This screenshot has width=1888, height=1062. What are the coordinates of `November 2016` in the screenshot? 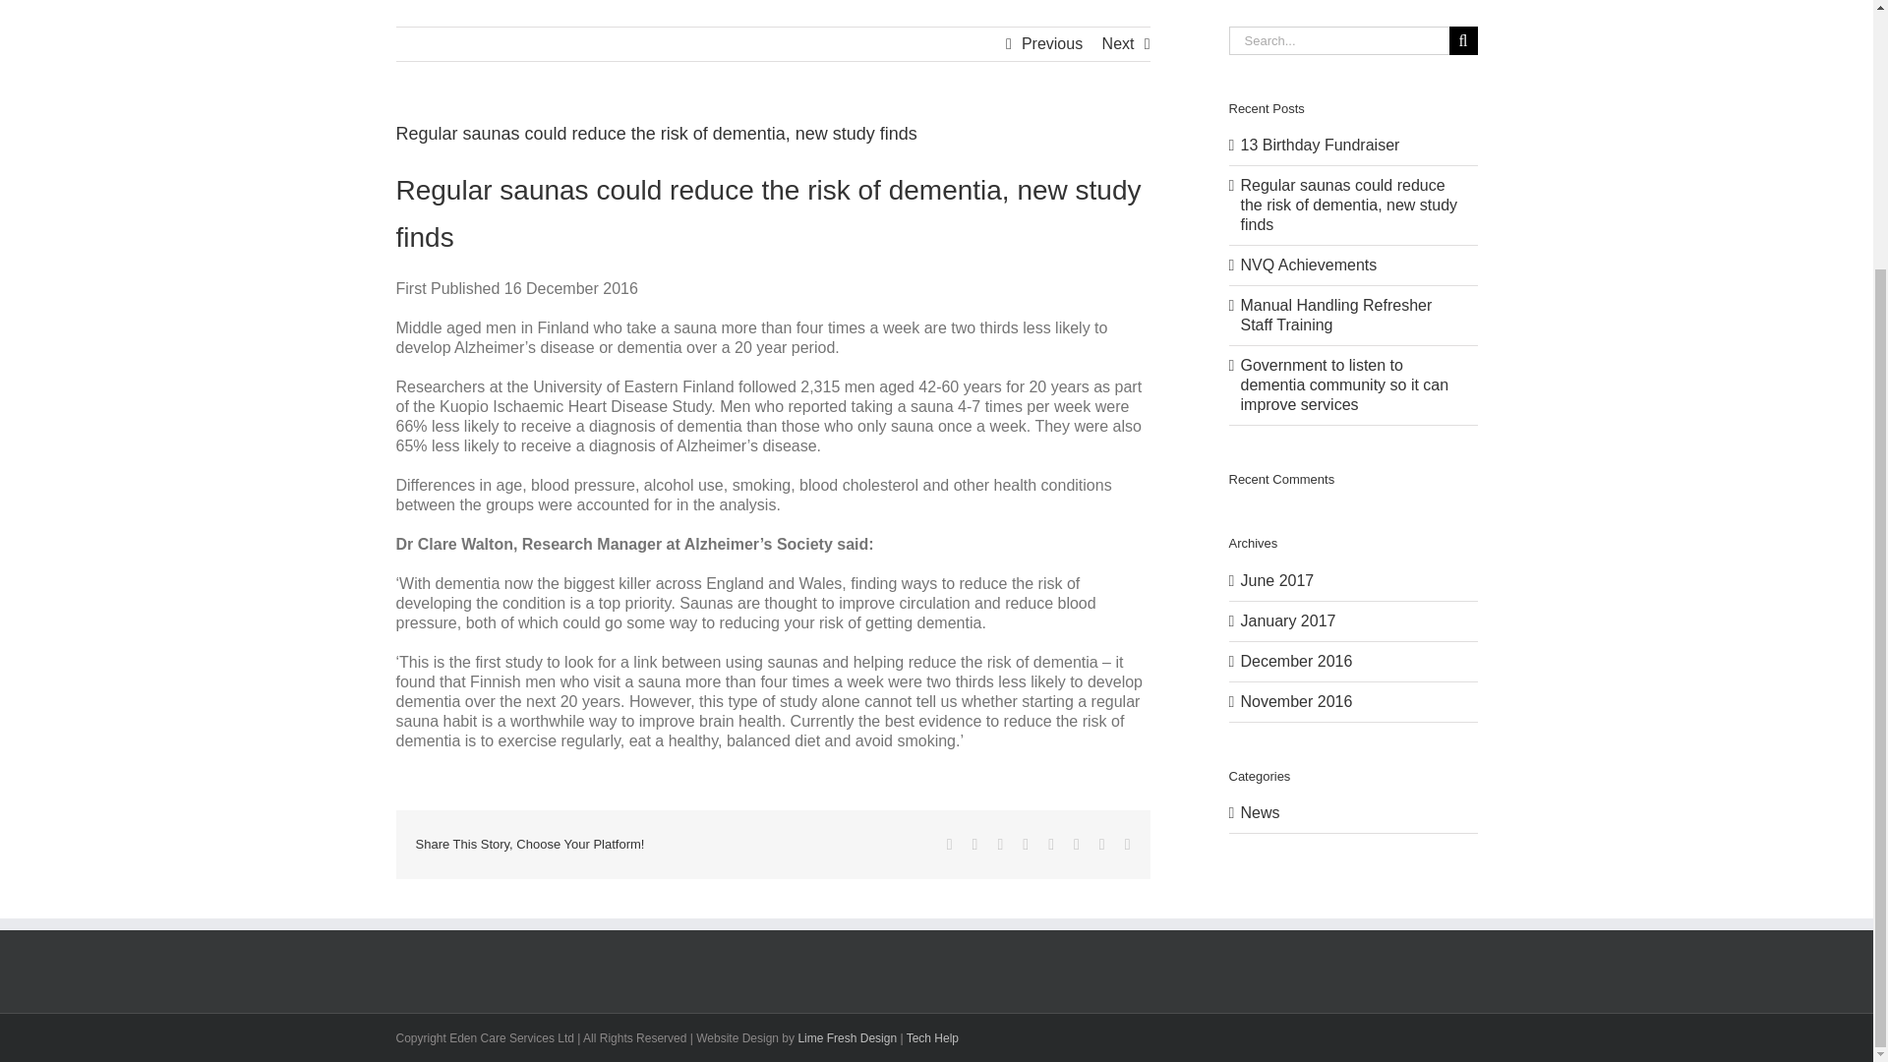 It's located at (1296, 702).